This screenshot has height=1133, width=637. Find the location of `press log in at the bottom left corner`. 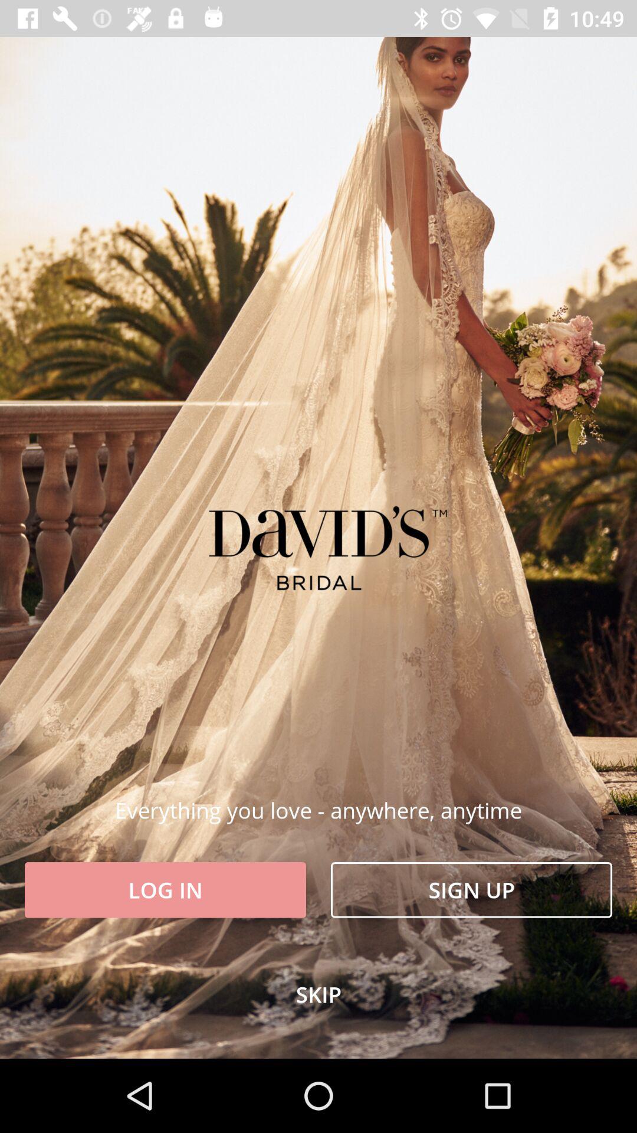

press log in at the bottom left corner is located at coordinates (165, 890).